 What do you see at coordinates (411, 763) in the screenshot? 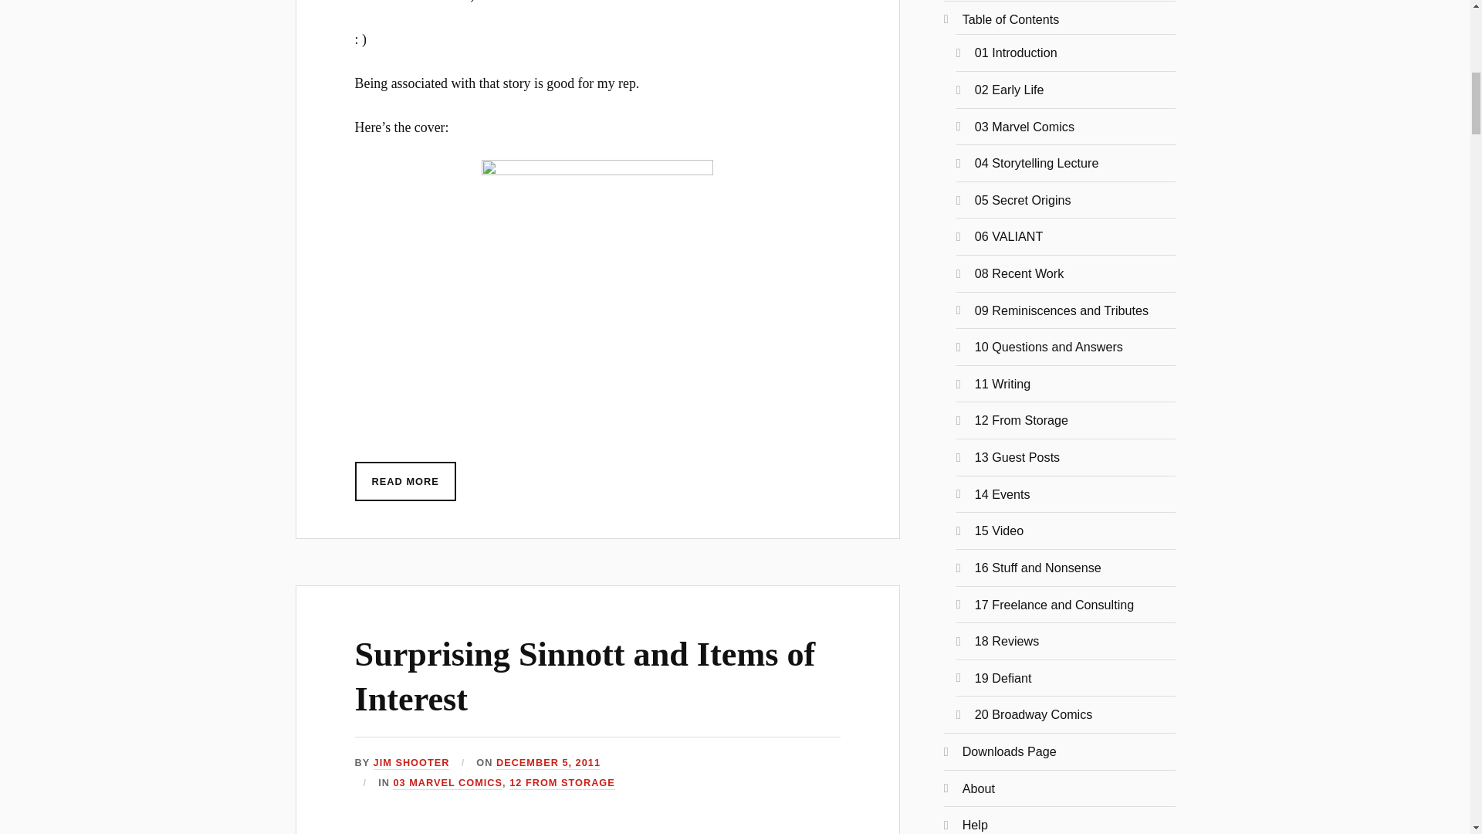
I see `Posts by Jim Shooter` at bounding box center [411, 763].